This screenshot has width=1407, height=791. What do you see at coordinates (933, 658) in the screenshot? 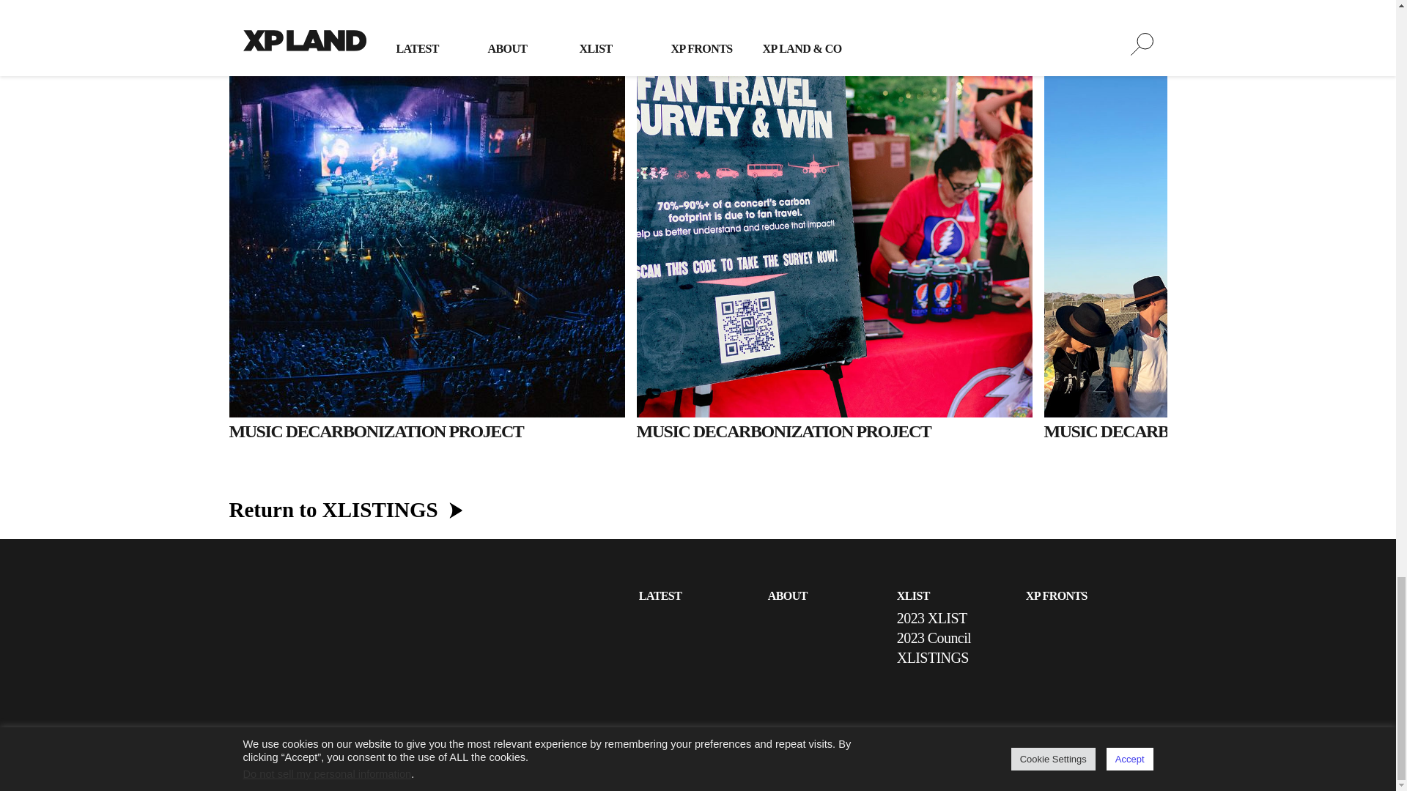
I see `XLISTINGS` at bounding box center [933, 658].